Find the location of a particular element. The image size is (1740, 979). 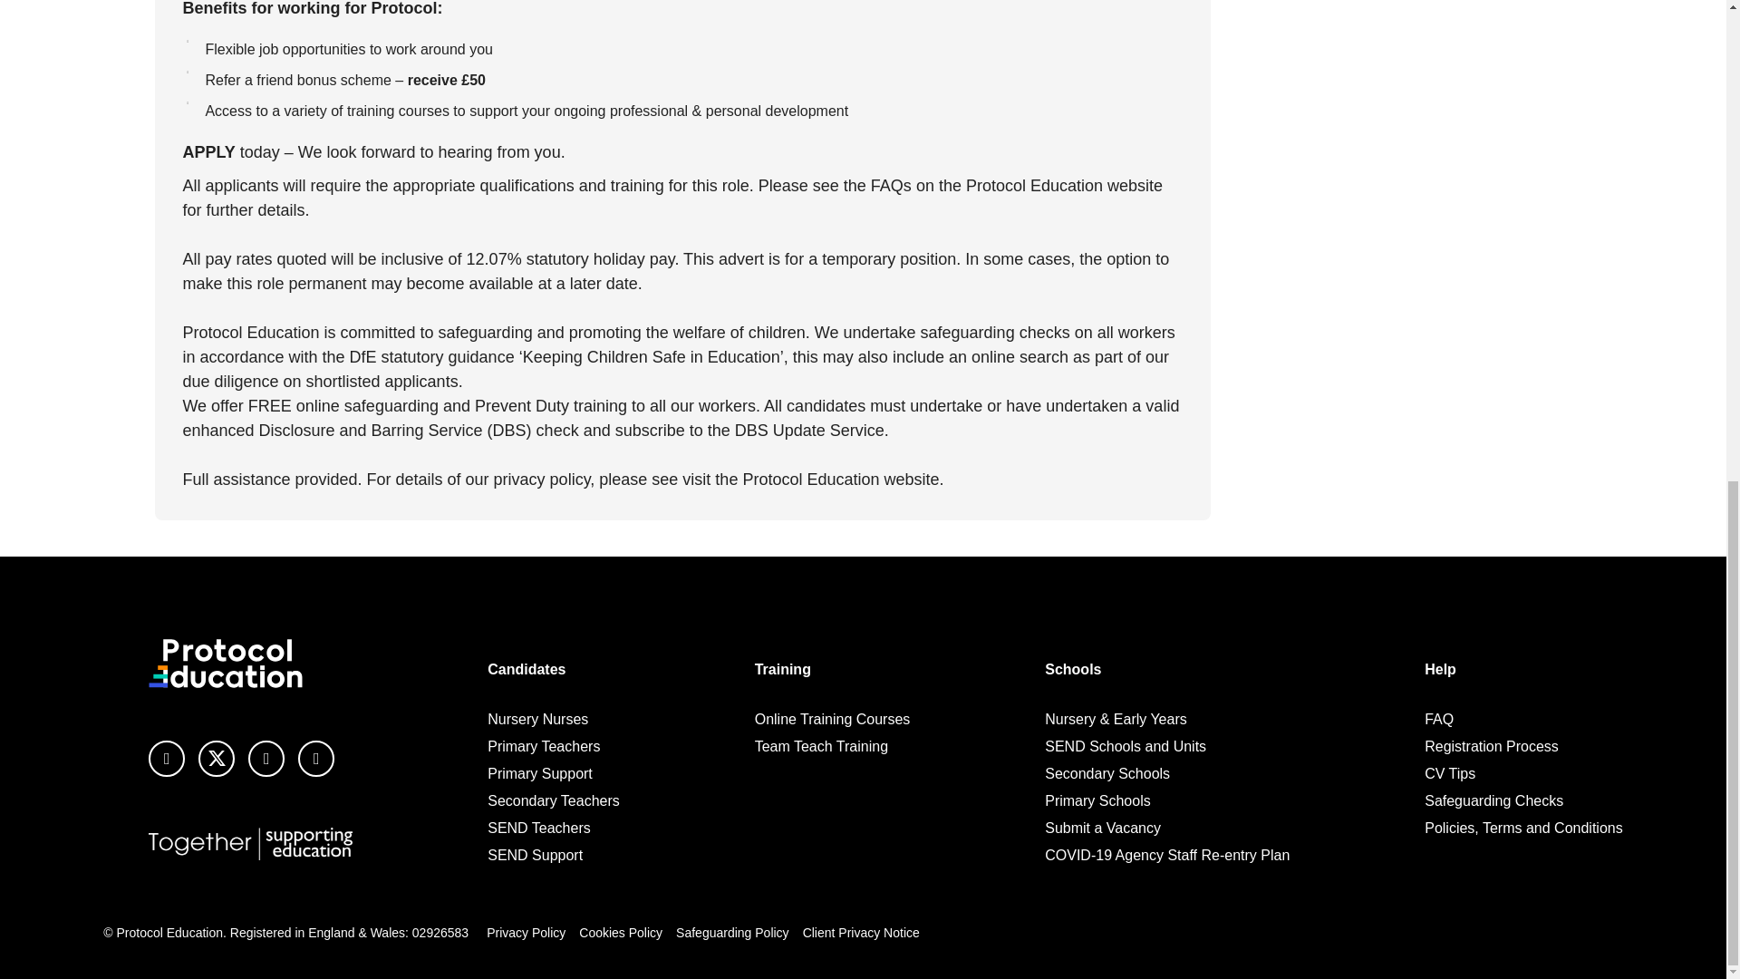

Go to the Homepage is located at coordinates (225, 664).